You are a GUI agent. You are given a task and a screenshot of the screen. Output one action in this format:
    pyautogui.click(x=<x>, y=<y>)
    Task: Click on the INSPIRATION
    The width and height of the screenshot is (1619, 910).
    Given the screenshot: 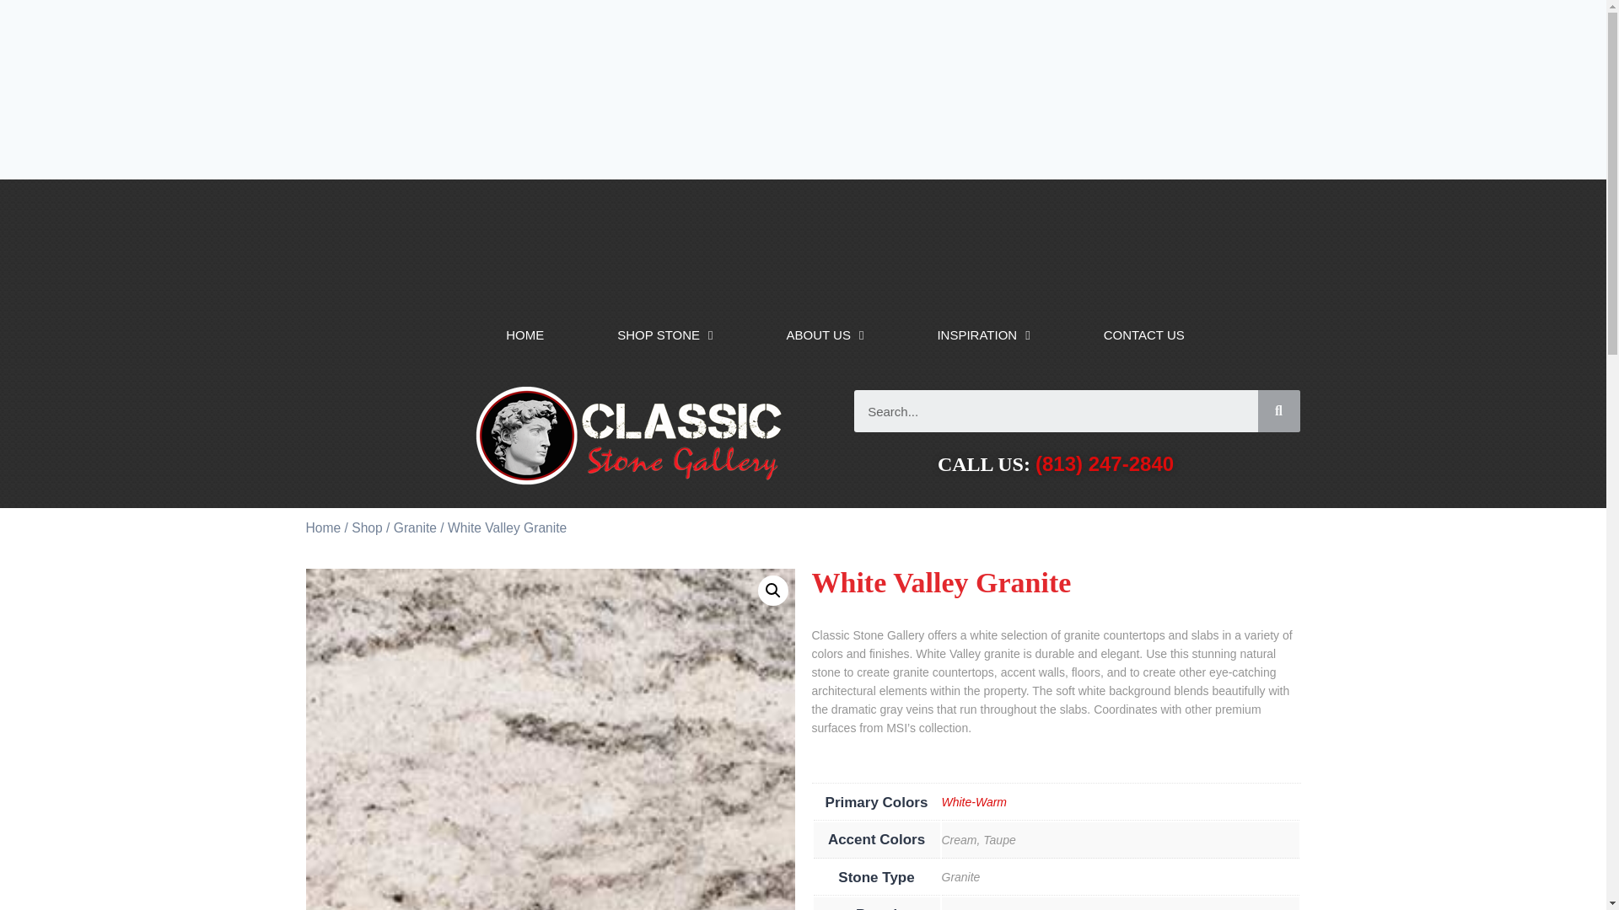 What is the action you would take?
    pyautogui.click(x=983, y=329)
    